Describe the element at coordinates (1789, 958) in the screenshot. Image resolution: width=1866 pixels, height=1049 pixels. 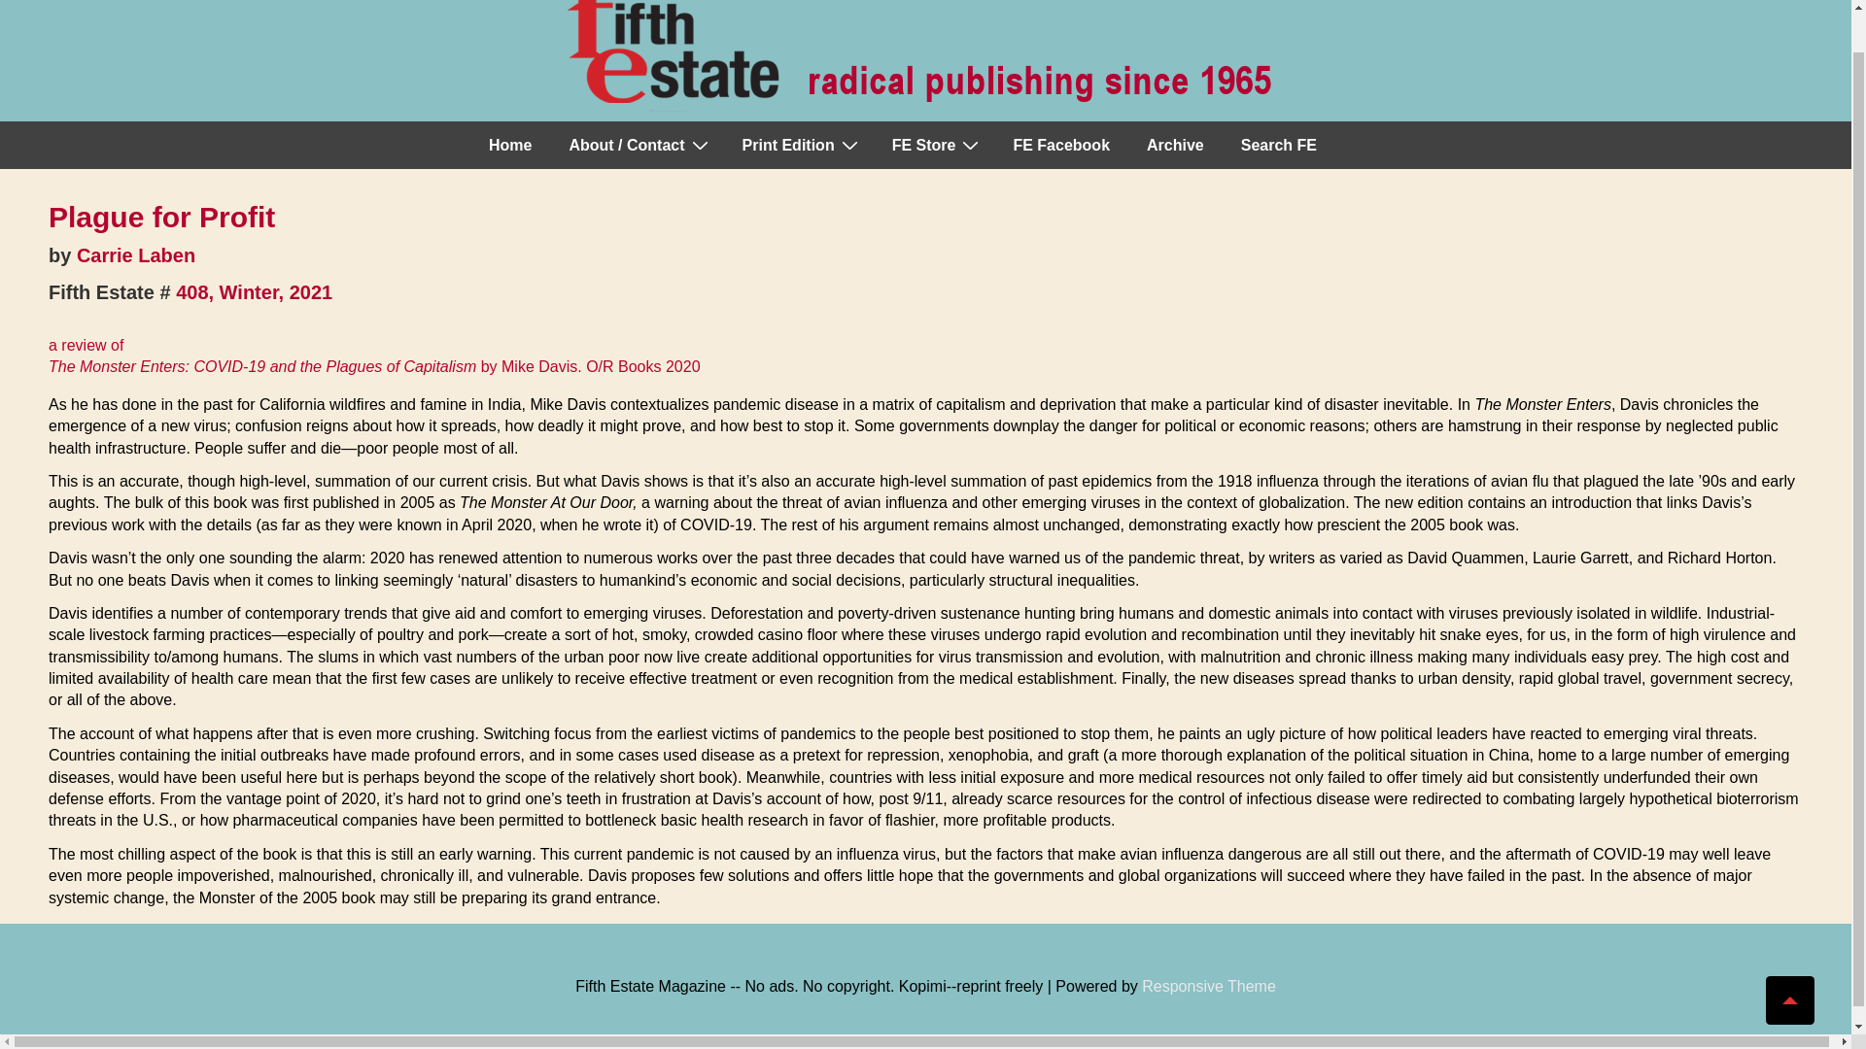
I see `Top` at that location.